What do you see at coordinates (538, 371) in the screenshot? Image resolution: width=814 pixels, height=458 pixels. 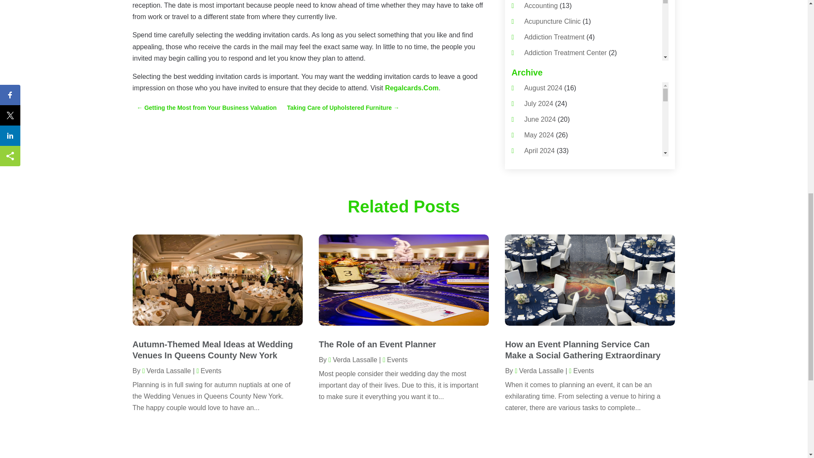 I see `Posts by Verda Lassalle` at bounding box center [538, 371].